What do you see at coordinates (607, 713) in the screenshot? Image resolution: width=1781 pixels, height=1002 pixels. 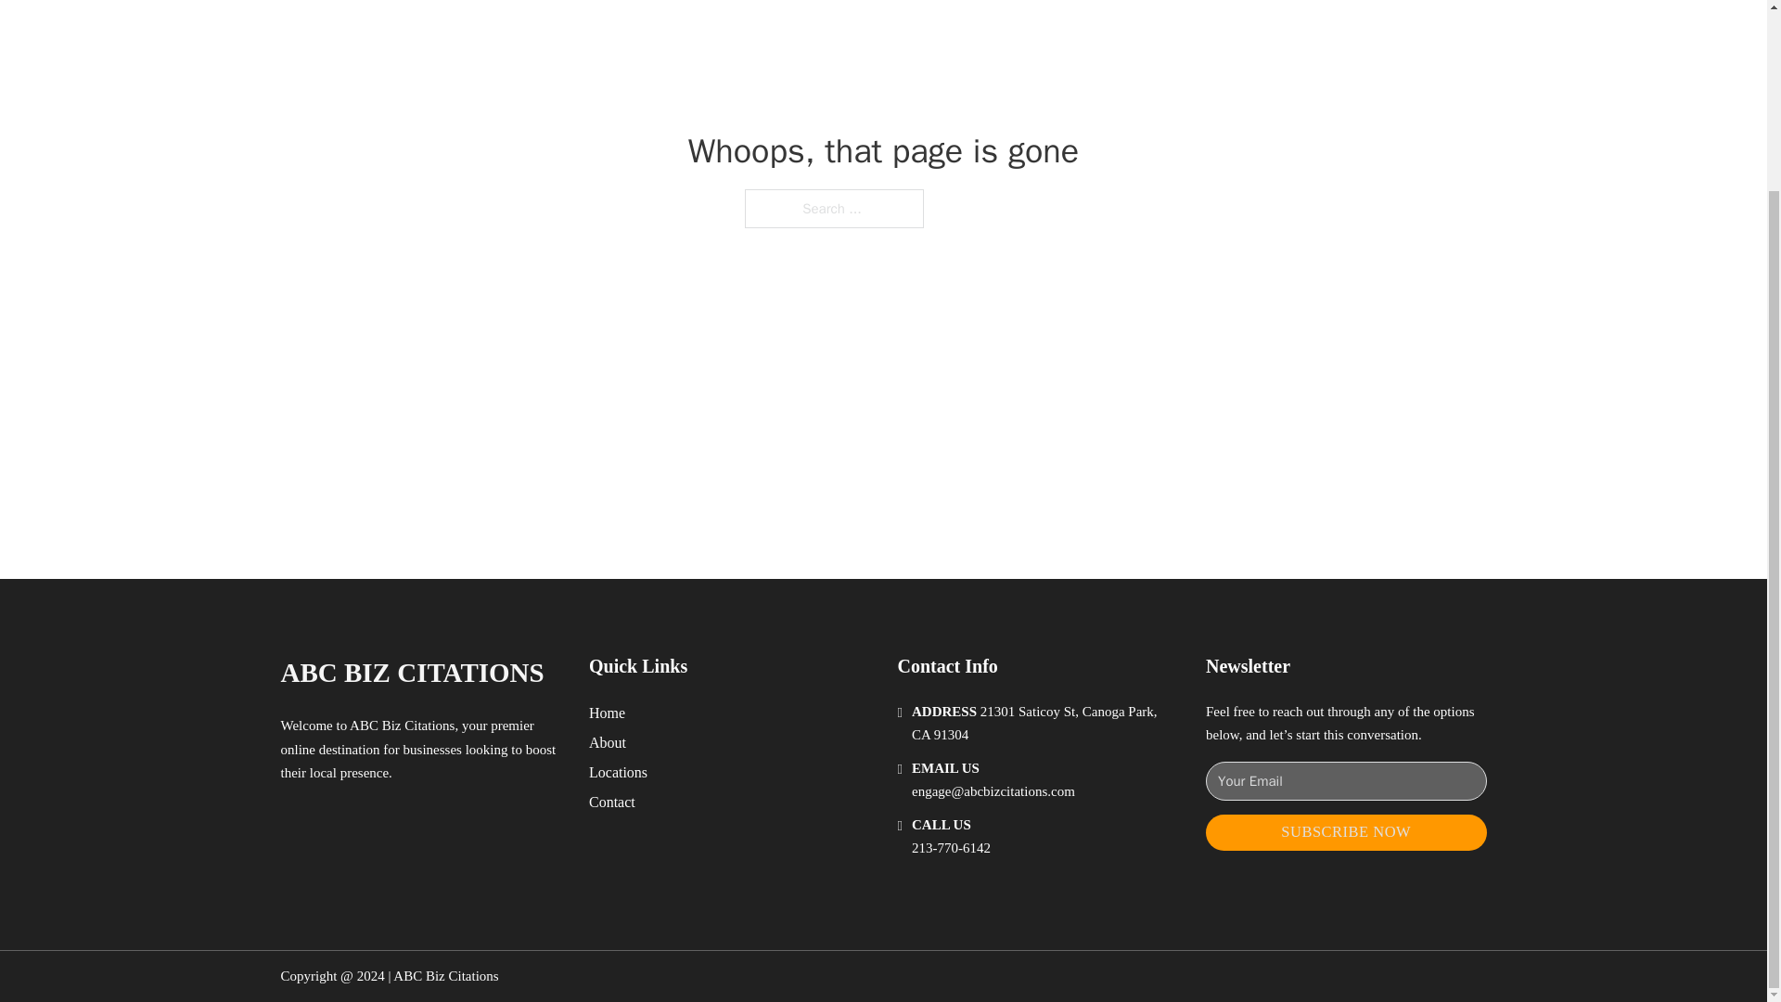 I see `Home` at bounding box center [607, 713].